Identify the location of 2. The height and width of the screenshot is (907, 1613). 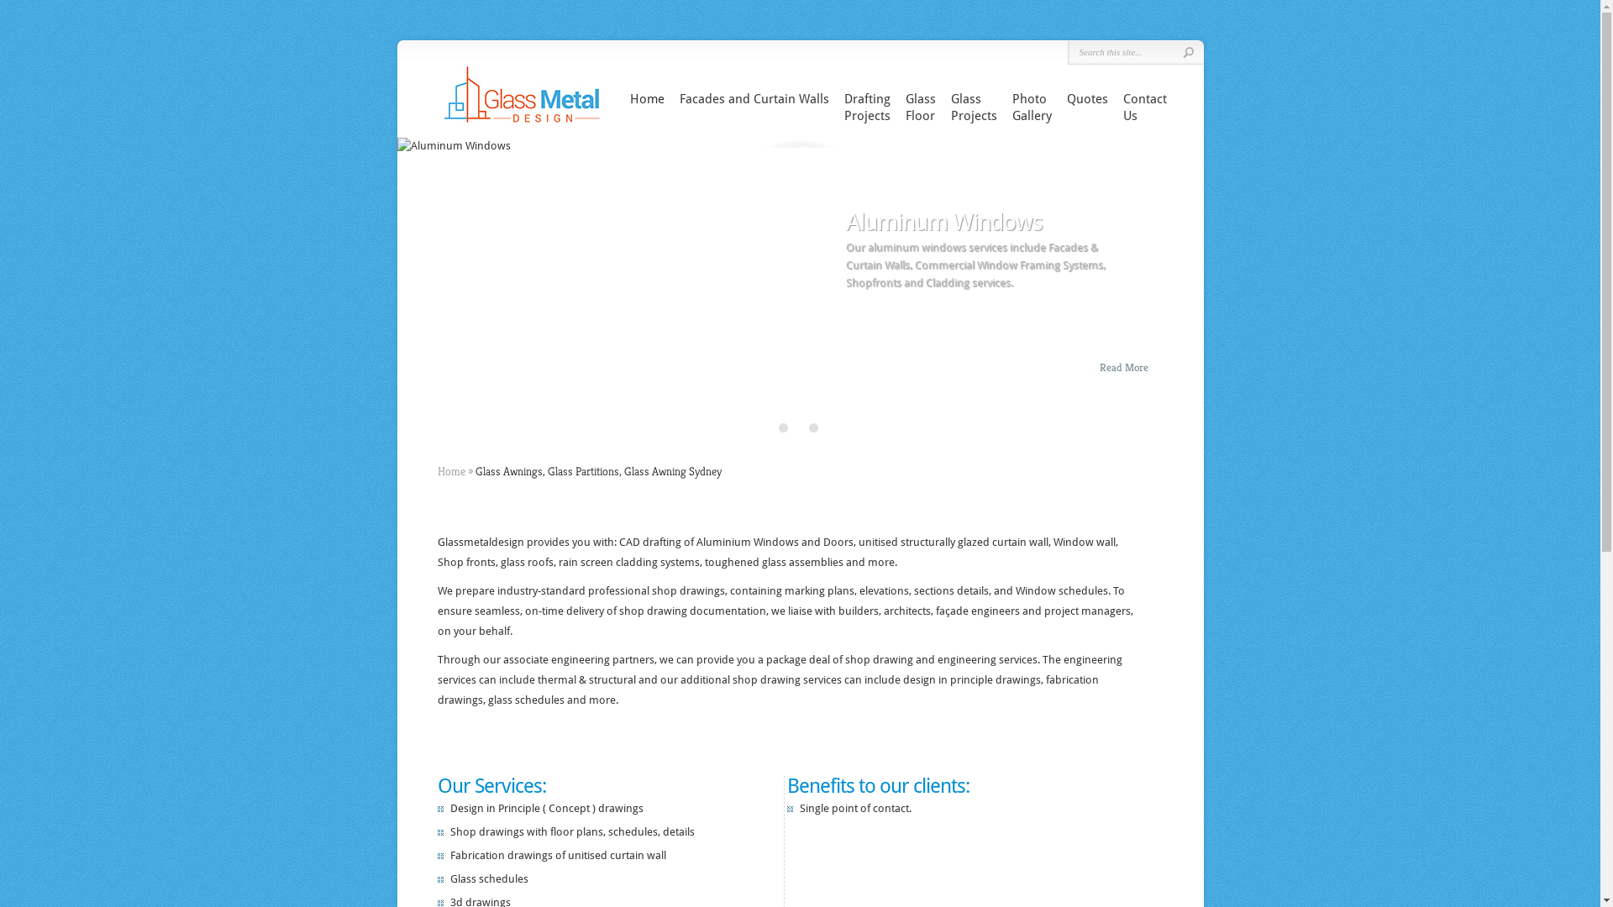
(813, 428).